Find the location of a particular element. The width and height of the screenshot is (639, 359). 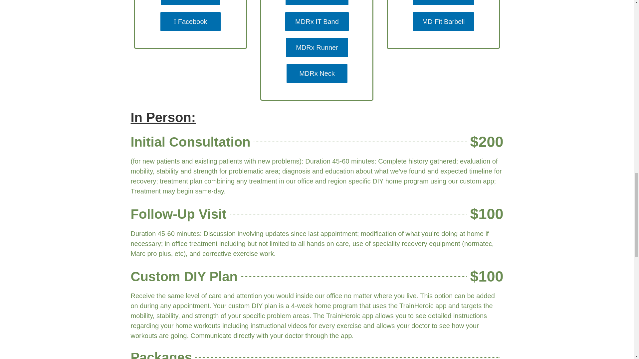

TikTok is located at coordinates (190, 3).